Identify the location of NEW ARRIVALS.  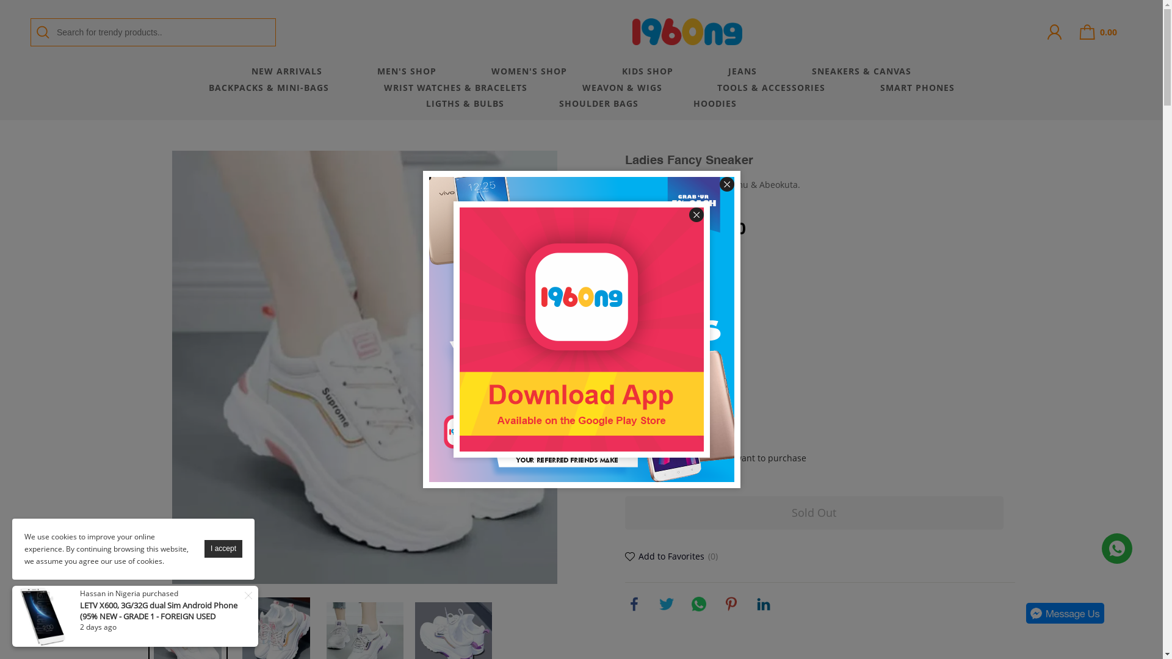
(287, 71).